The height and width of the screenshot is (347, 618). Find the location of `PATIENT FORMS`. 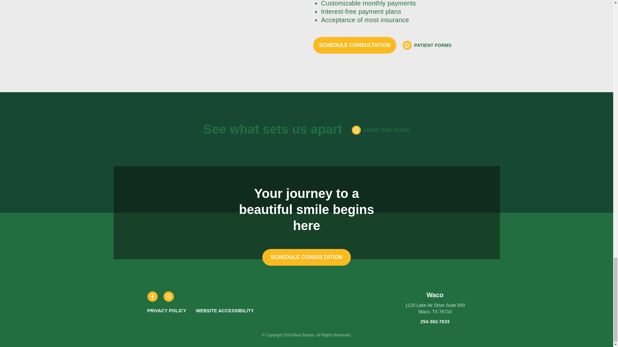

PATIENT FORMS is located at coordinates (427, 45).